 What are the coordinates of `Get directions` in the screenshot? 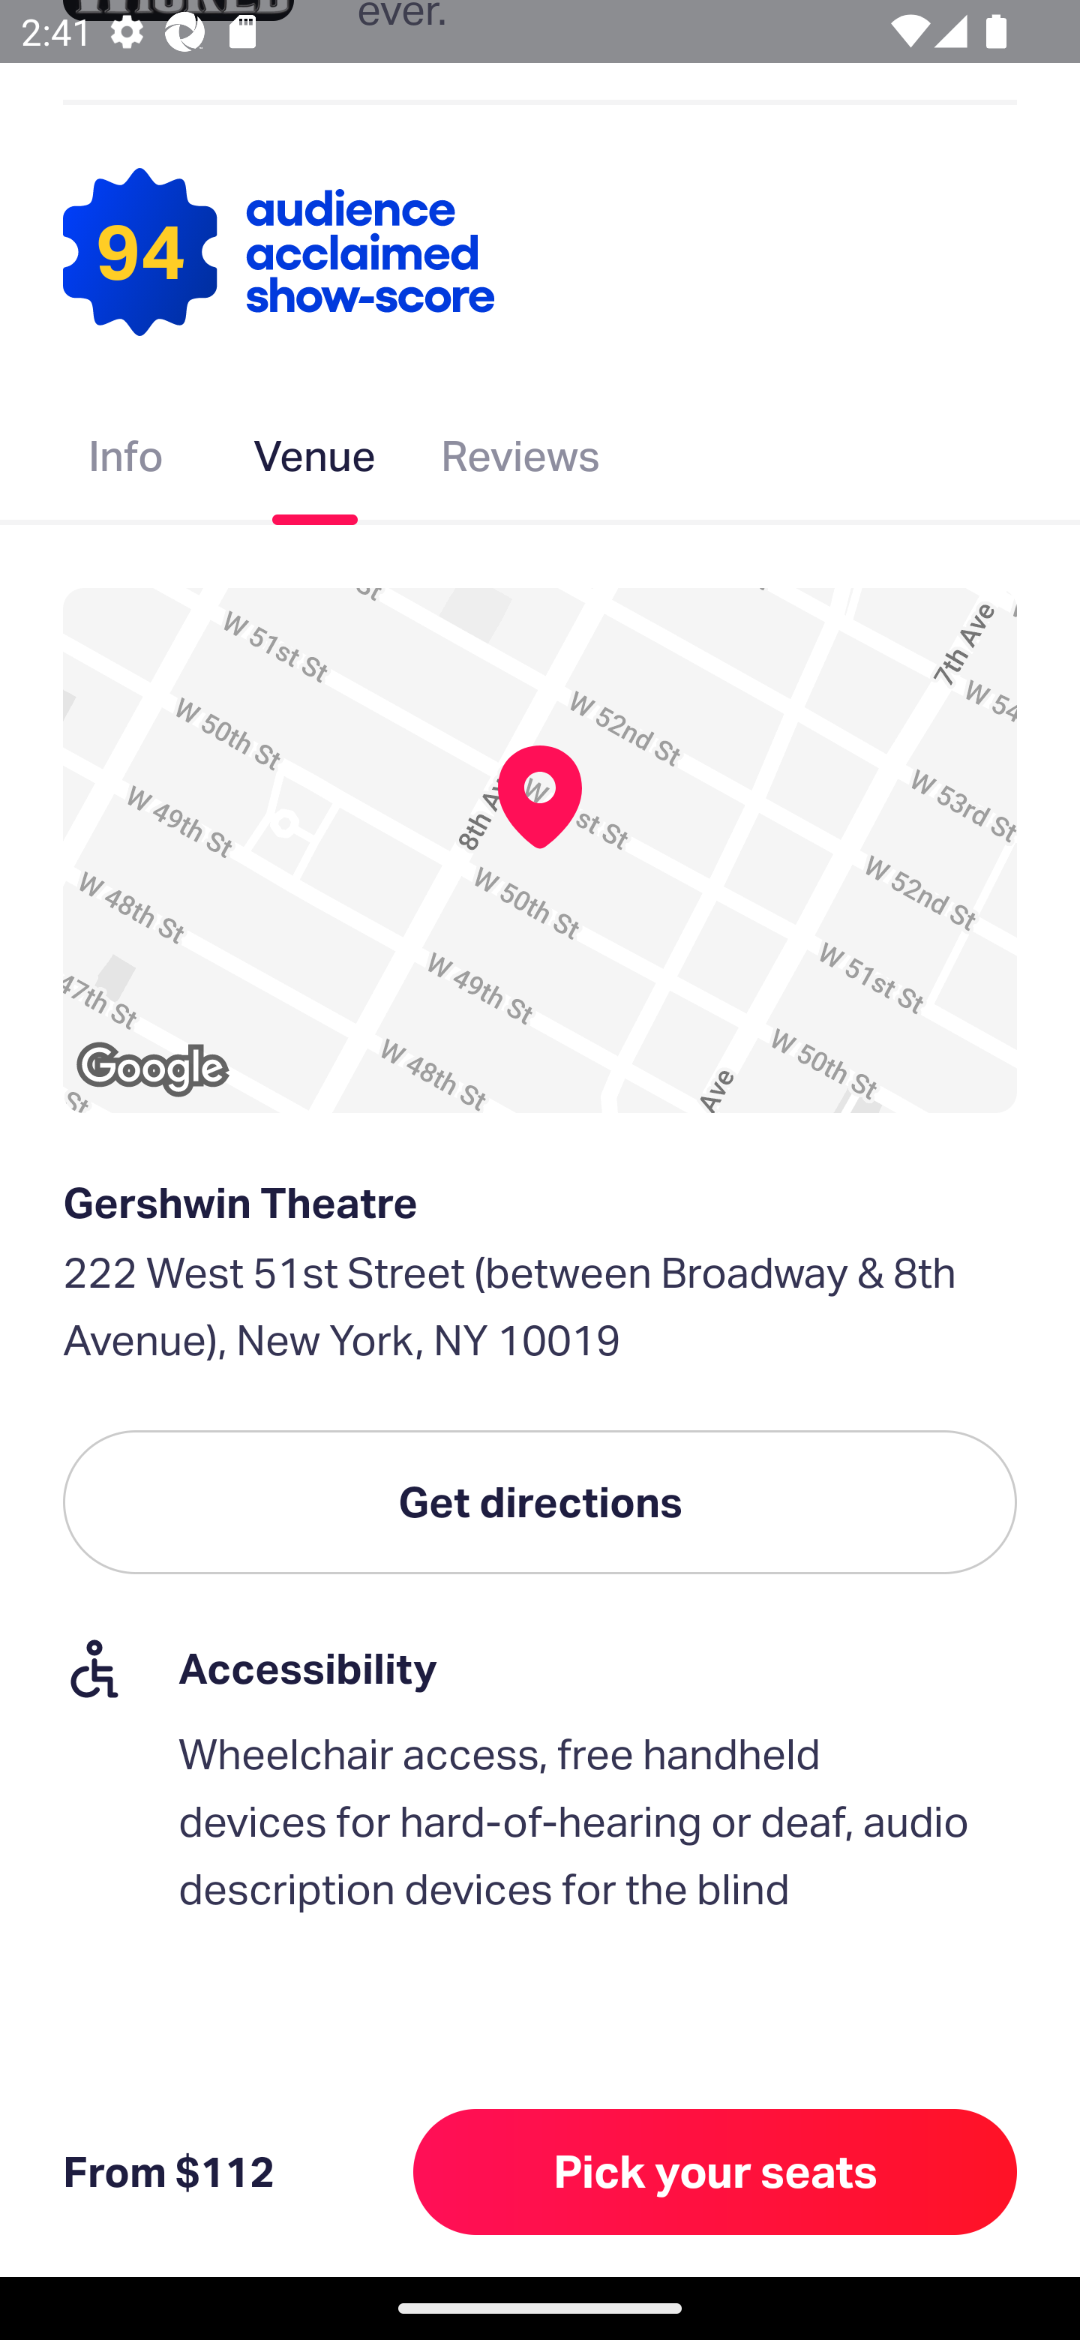 It's located at (540, 1501).